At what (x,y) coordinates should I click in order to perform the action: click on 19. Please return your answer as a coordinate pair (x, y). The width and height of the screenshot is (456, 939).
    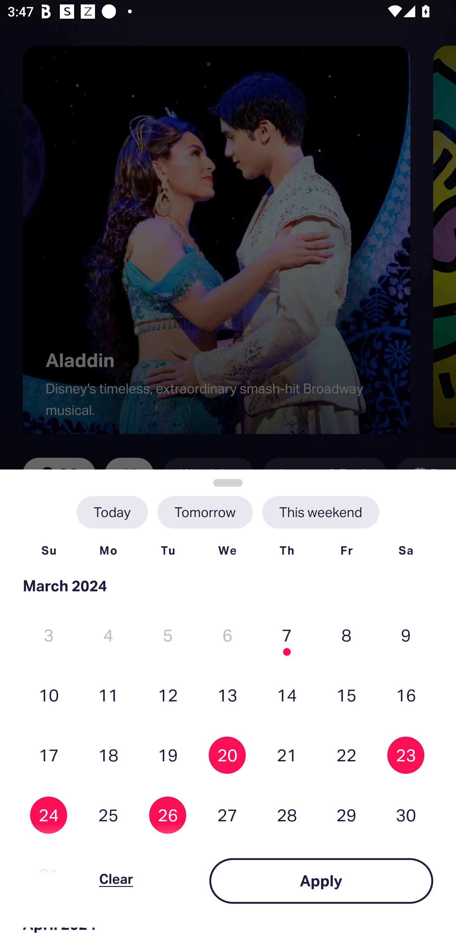
    Looking at the image, I should click on (168, 755).